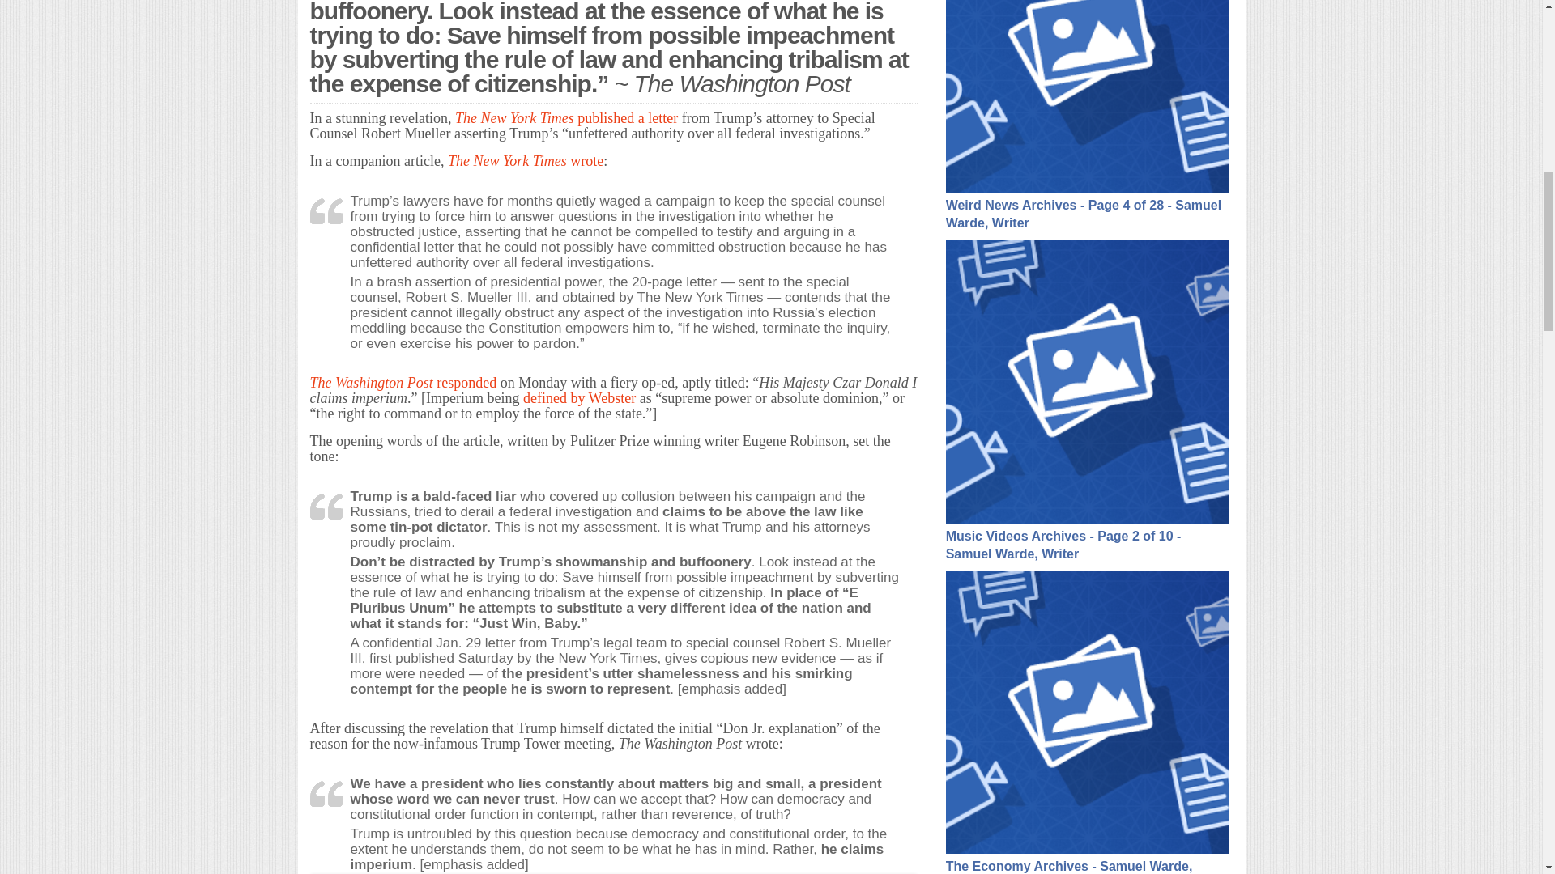  I want to click on The New York Times wrote, so click(525, 161).